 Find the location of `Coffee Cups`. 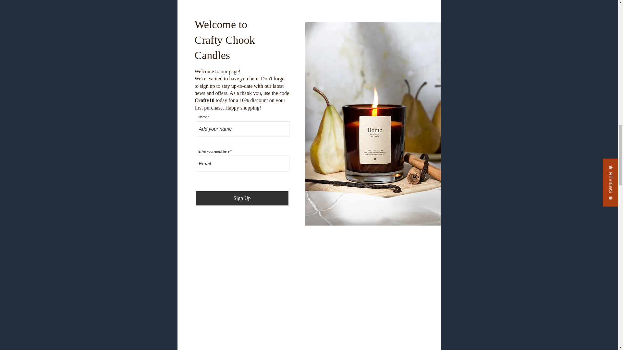

Coffee Cups is located at coordinates (346, 137).